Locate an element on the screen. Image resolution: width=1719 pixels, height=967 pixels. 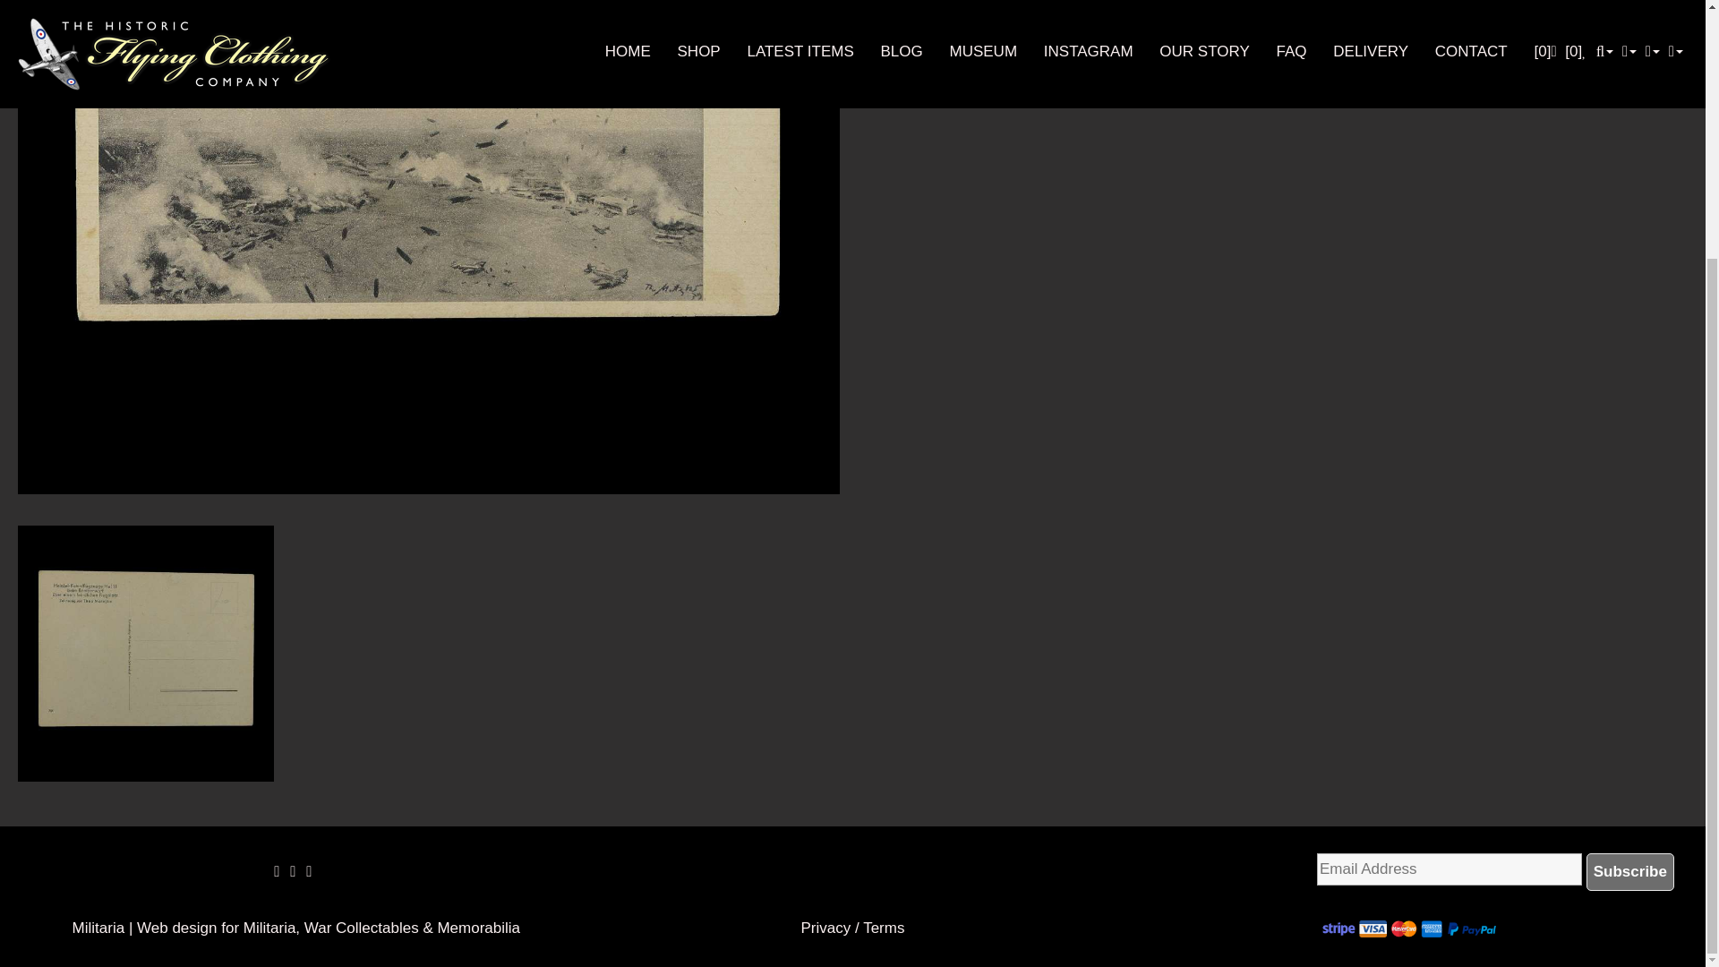
Privacy is located at coordinates (825, 928).